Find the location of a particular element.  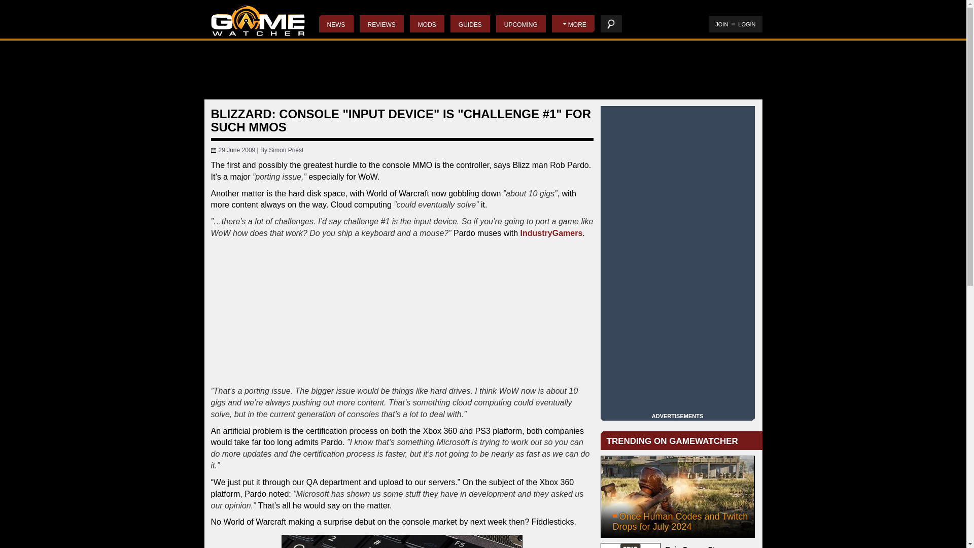

LOGIN is located at coordinates (747, 24).